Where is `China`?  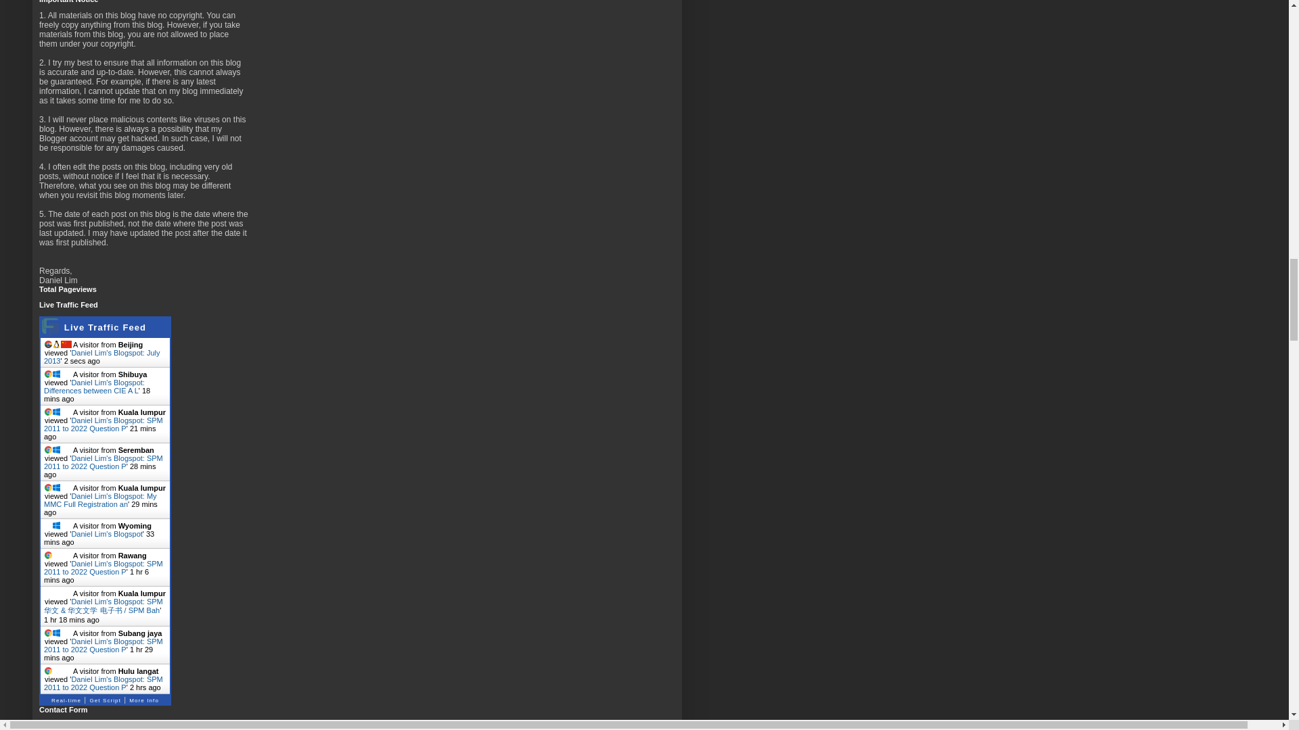 China is located at coordinates (66, 345).